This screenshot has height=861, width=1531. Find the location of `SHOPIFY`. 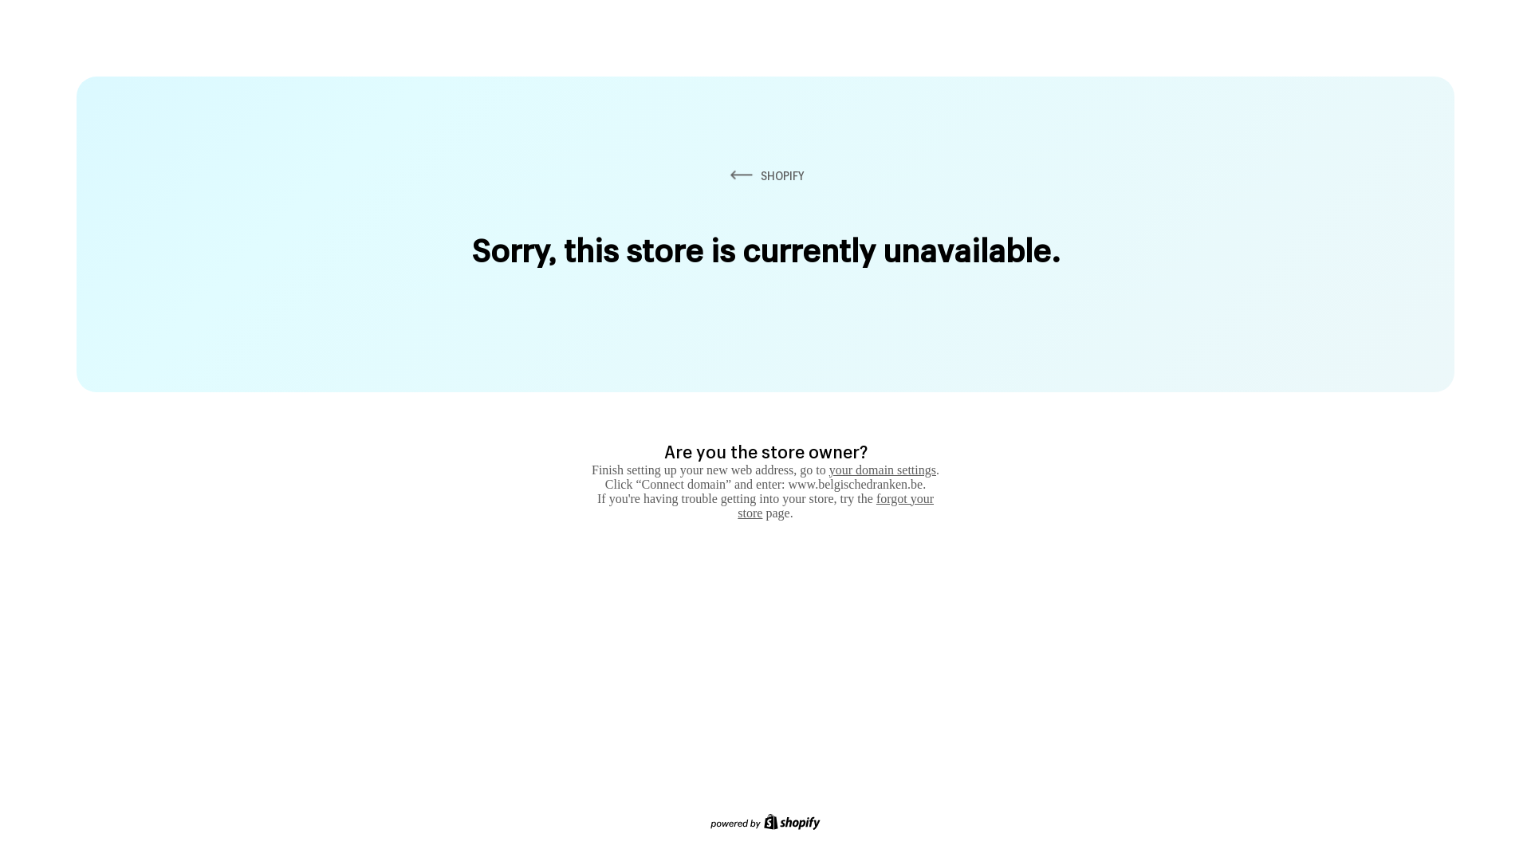

SHOPIFY is located at coordinates (765, 175).